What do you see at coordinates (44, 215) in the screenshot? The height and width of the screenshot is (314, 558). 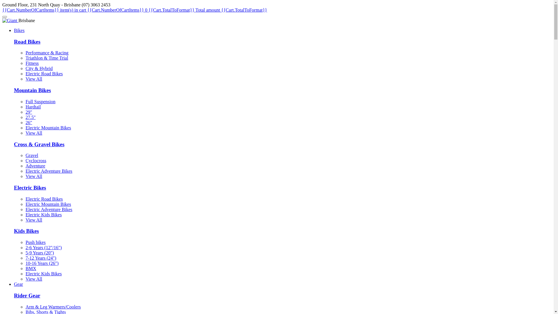 I see `Electric Kids Bikes` at bounding box center [44, 215].